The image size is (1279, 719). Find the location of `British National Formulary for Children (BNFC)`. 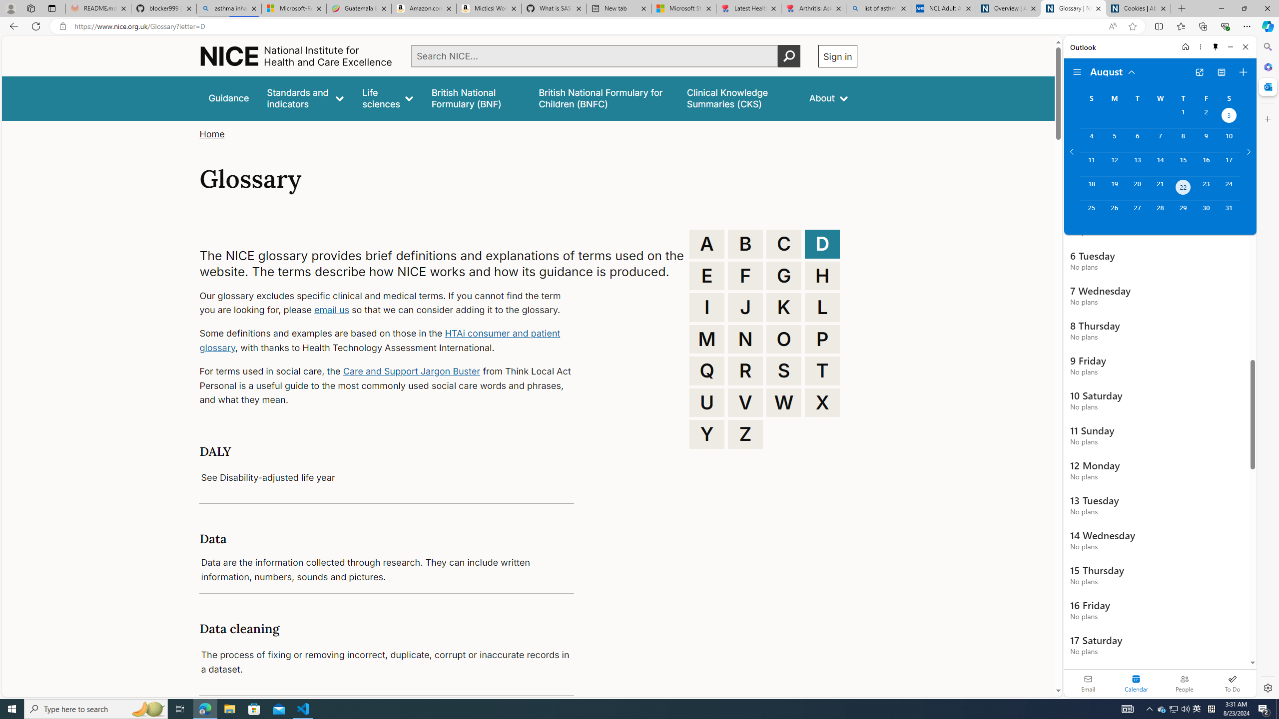

British National Formulary for Children (BNFC) is located at coordinates (604, 98).